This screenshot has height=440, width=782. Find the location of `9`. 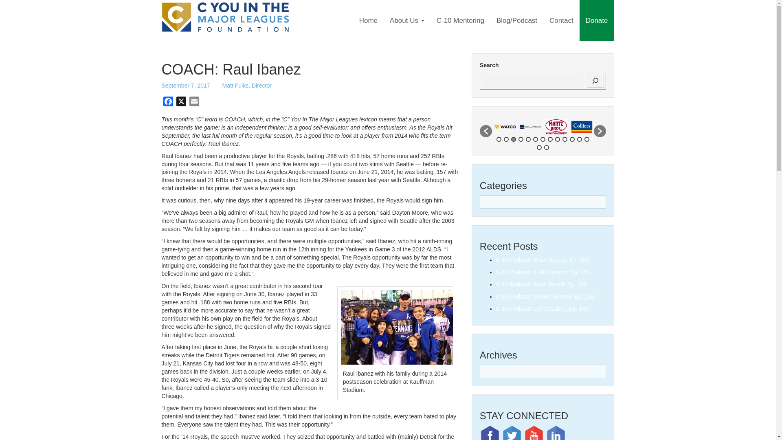

9 is located at coordinates (557, 139).